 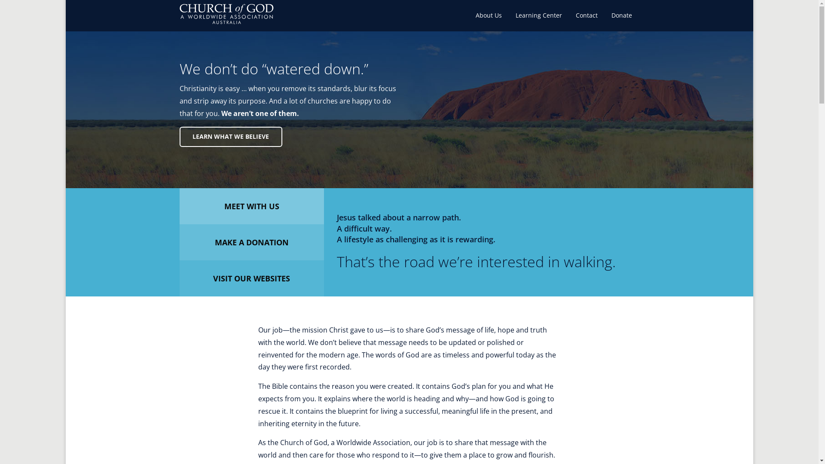 What do you see at coordinates (489, 15) in the screenshot?
I see `About Us` at bounding box center [489, 15].